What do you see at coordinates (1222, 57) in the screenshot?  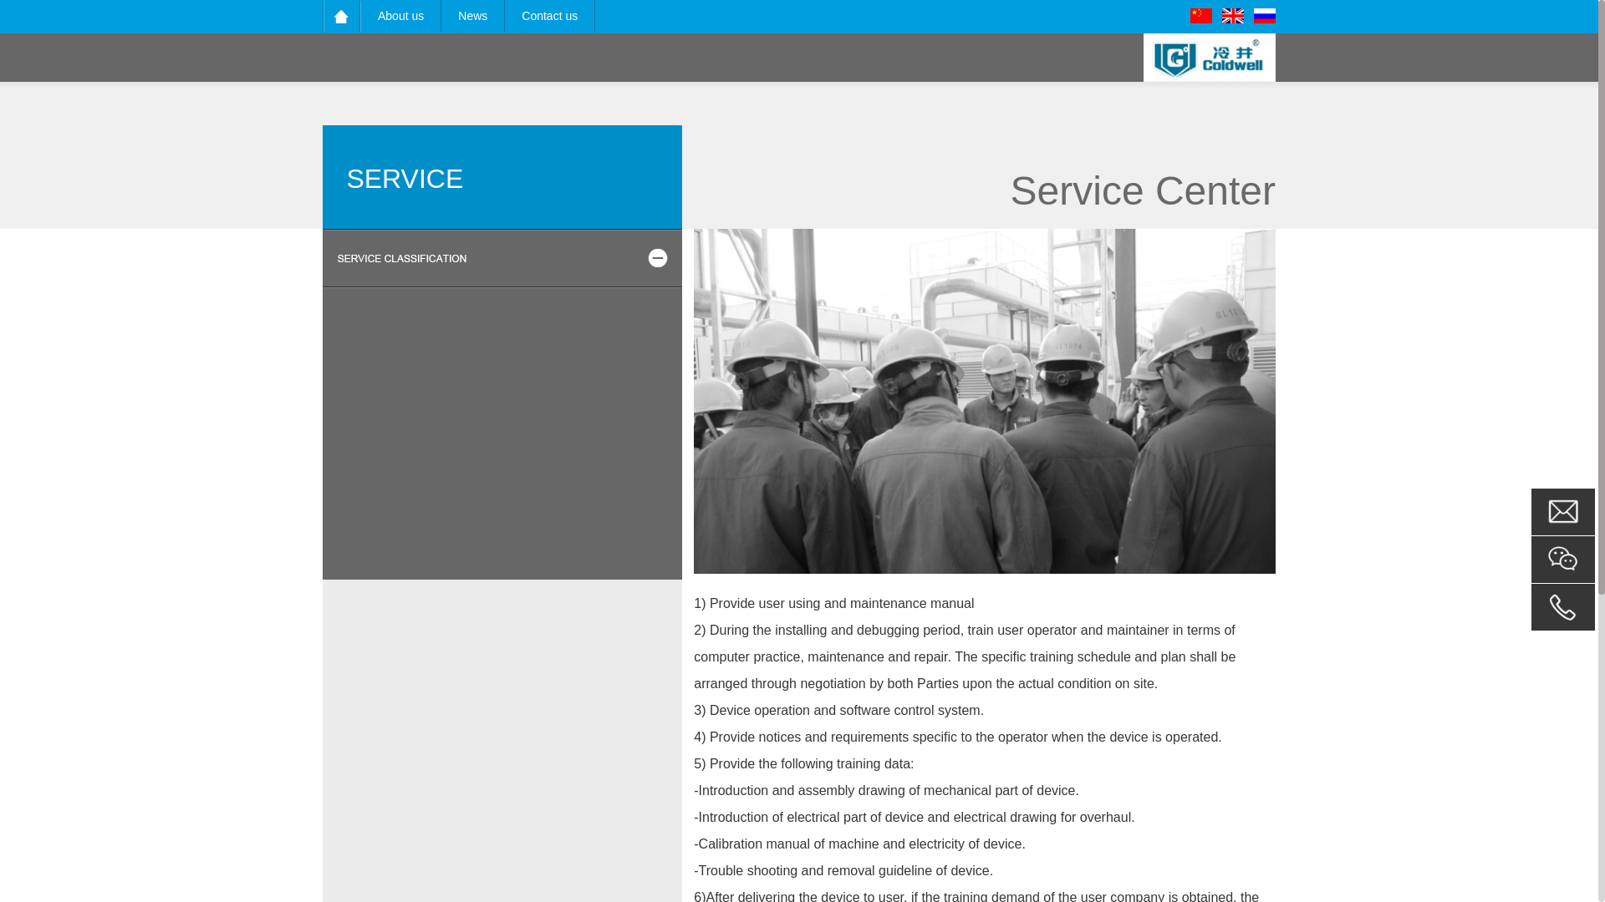 I see `logo` at bounding box center [1222, 57].